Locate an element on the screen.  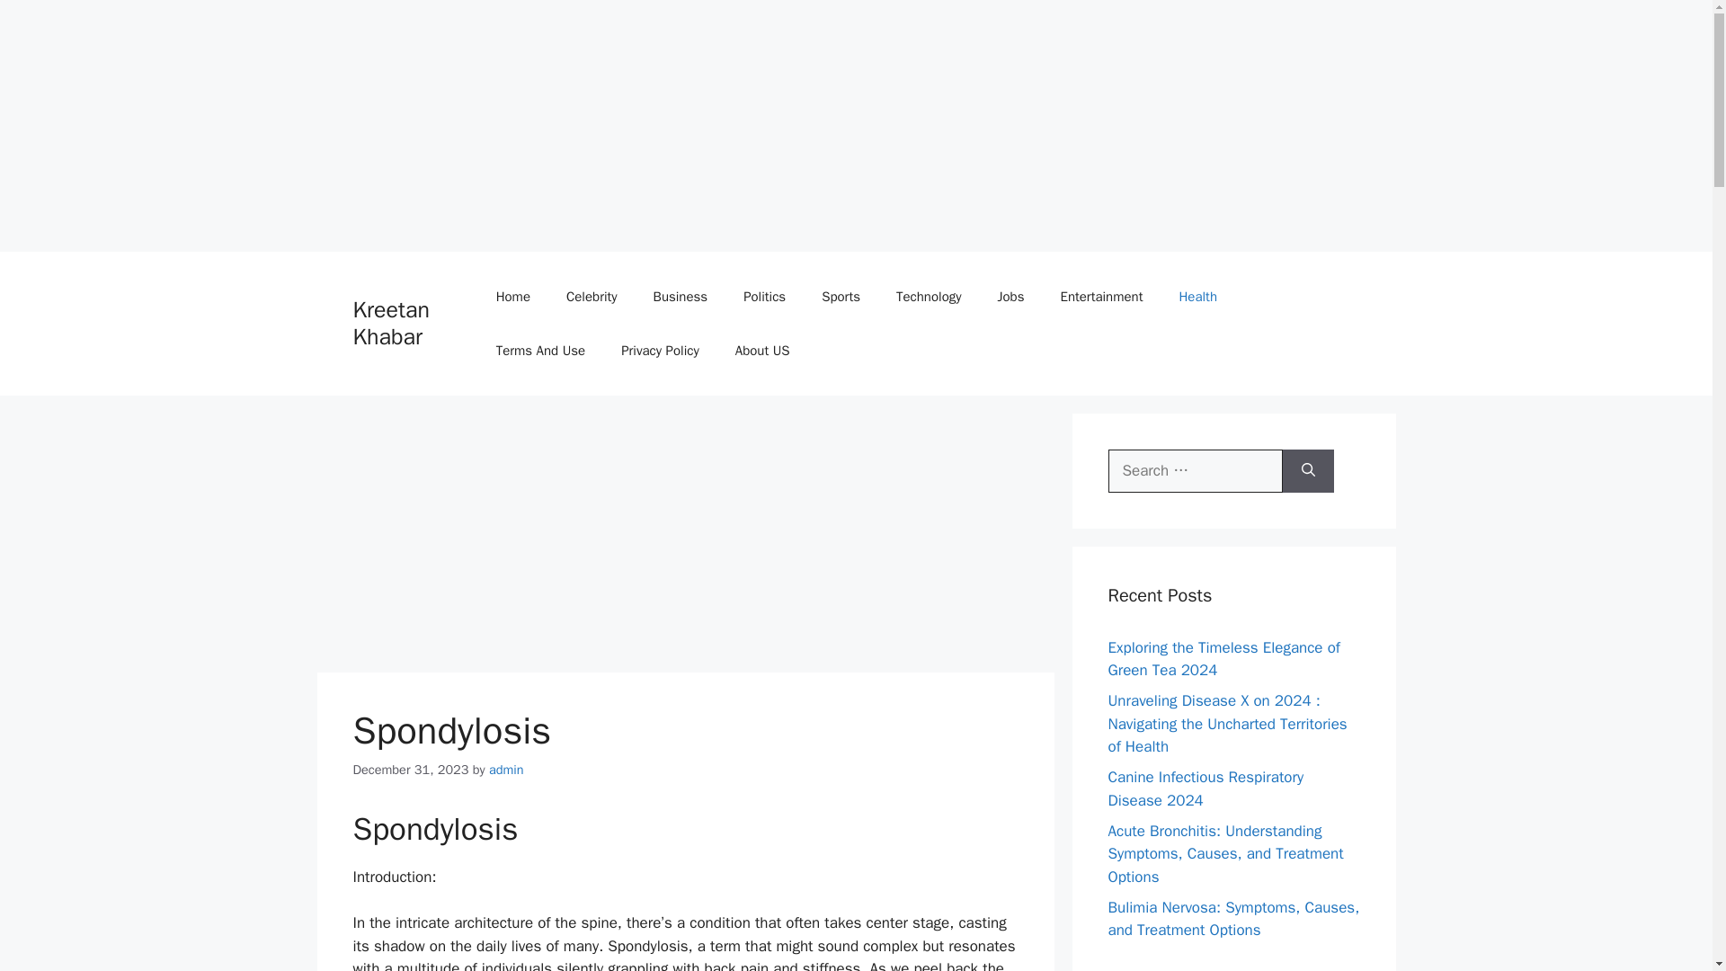
View all posts by admin is located at coordinates (506, 770).